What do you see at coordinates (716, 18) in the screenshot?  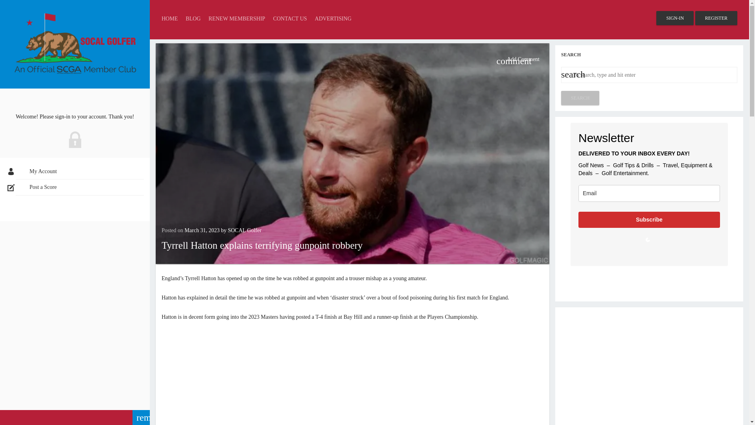 I see `Create account to get started` at bounding box center [716, 18].